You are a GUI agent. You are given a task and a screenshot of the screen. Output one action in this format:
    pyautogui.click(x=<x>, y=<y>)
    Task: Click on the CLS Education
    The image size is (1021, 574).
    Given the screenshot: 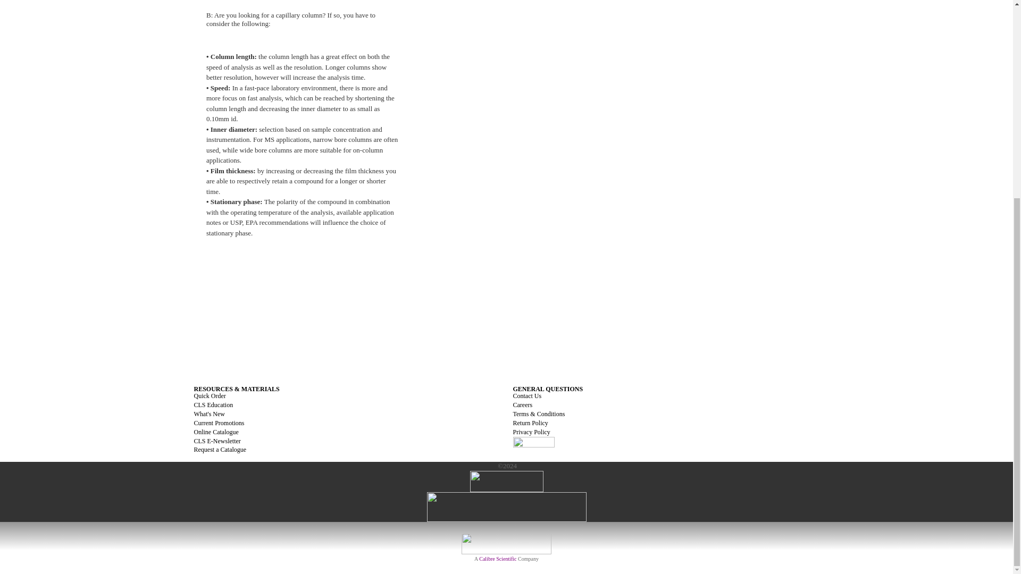 What is the action you would take?
    pyautogui.click(x=213, y=404)
    